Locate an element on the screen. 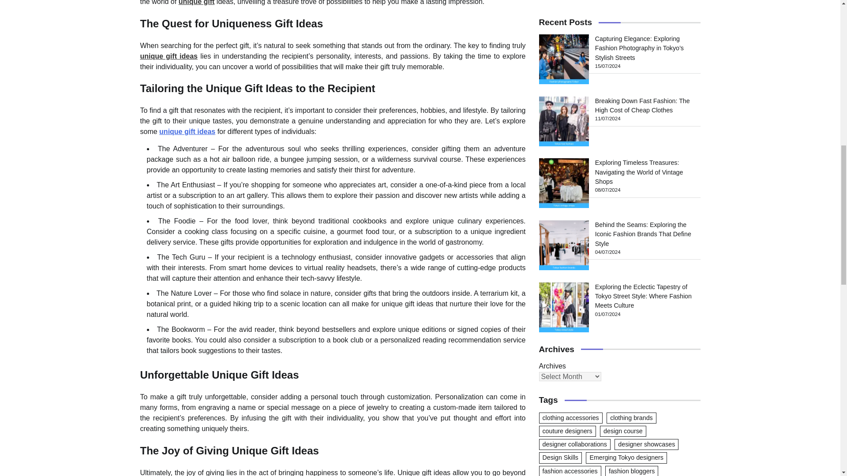 The height and width of the screenshot is (476, 847). designer collaborations is located at coordinates (574, 92).